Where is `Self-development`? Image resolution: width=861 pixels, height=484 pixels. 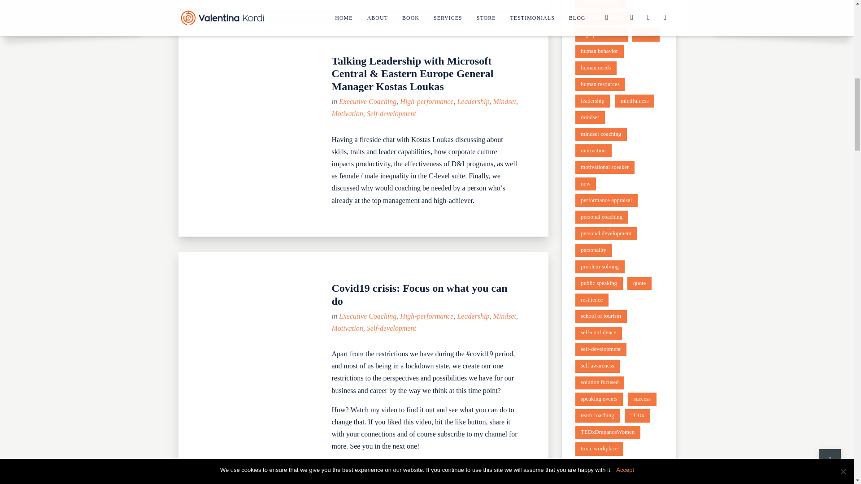 Self-development is located at coordinates (391, 328).